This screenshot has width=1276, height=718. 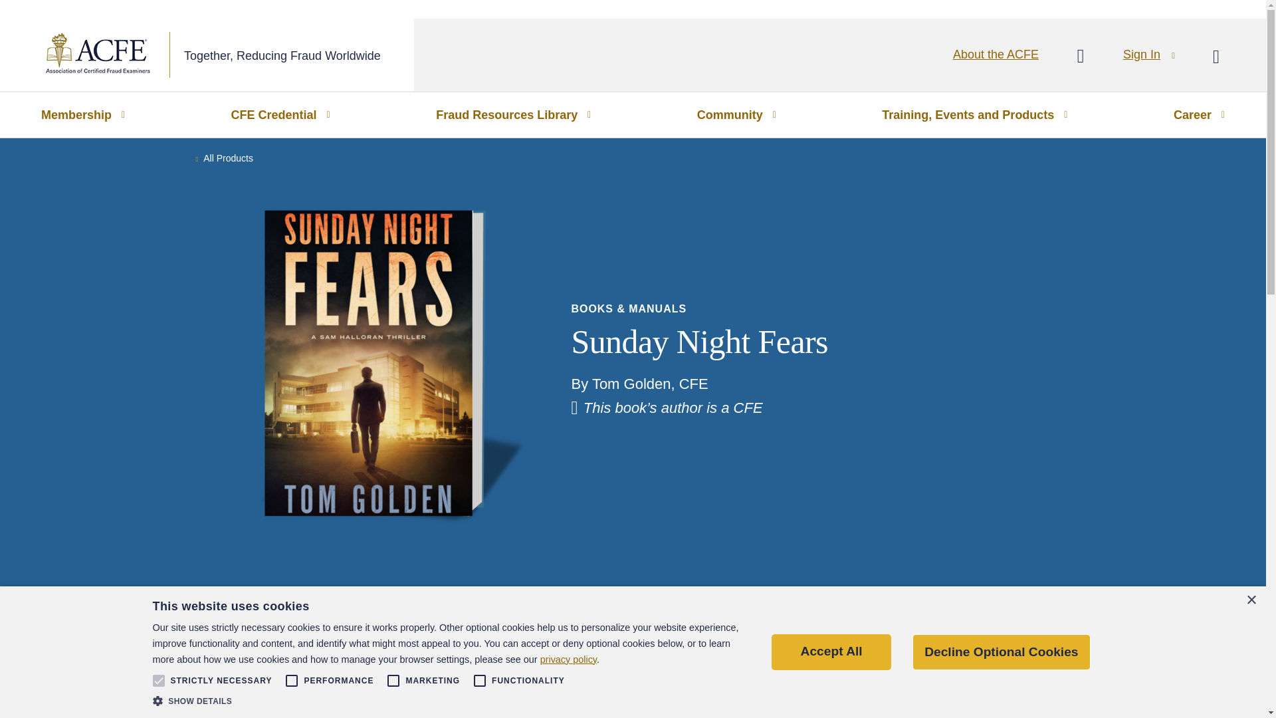 I want to click on CFE Credential, so click(x=280, y=115).